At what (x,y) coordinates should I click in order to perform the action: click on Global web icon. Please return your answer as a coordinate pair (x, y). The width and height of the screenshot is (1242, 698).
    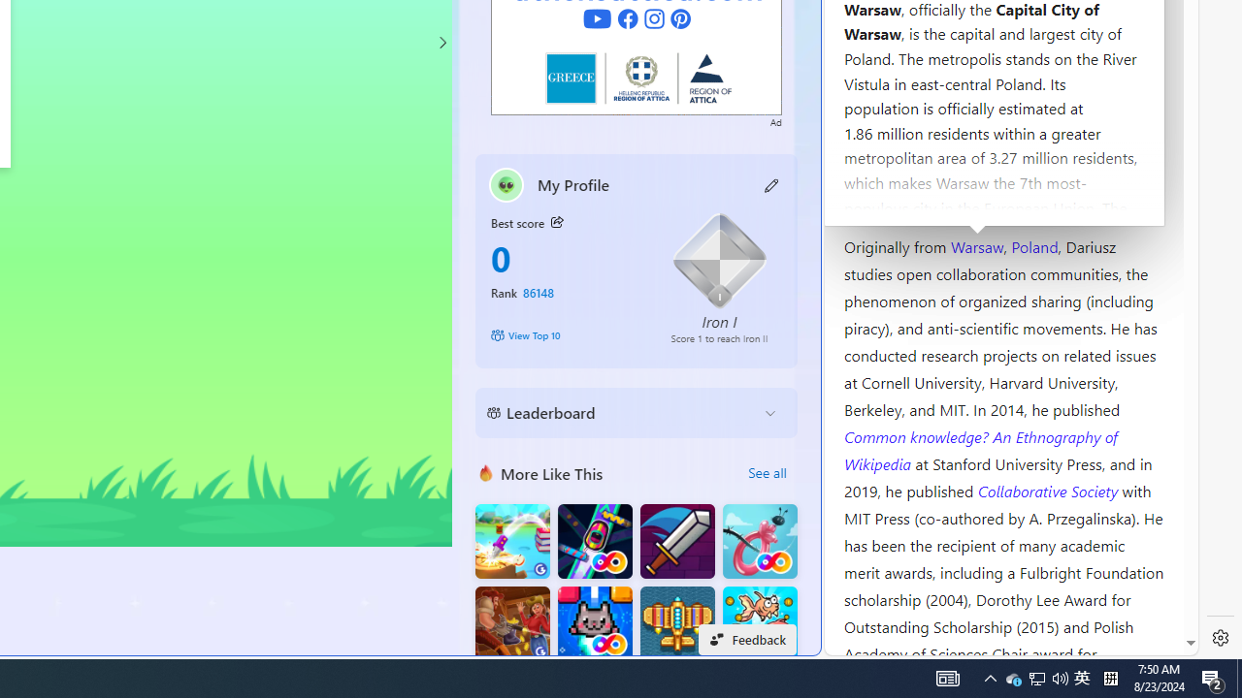
    Looking at the image, I should click on (862, 643).